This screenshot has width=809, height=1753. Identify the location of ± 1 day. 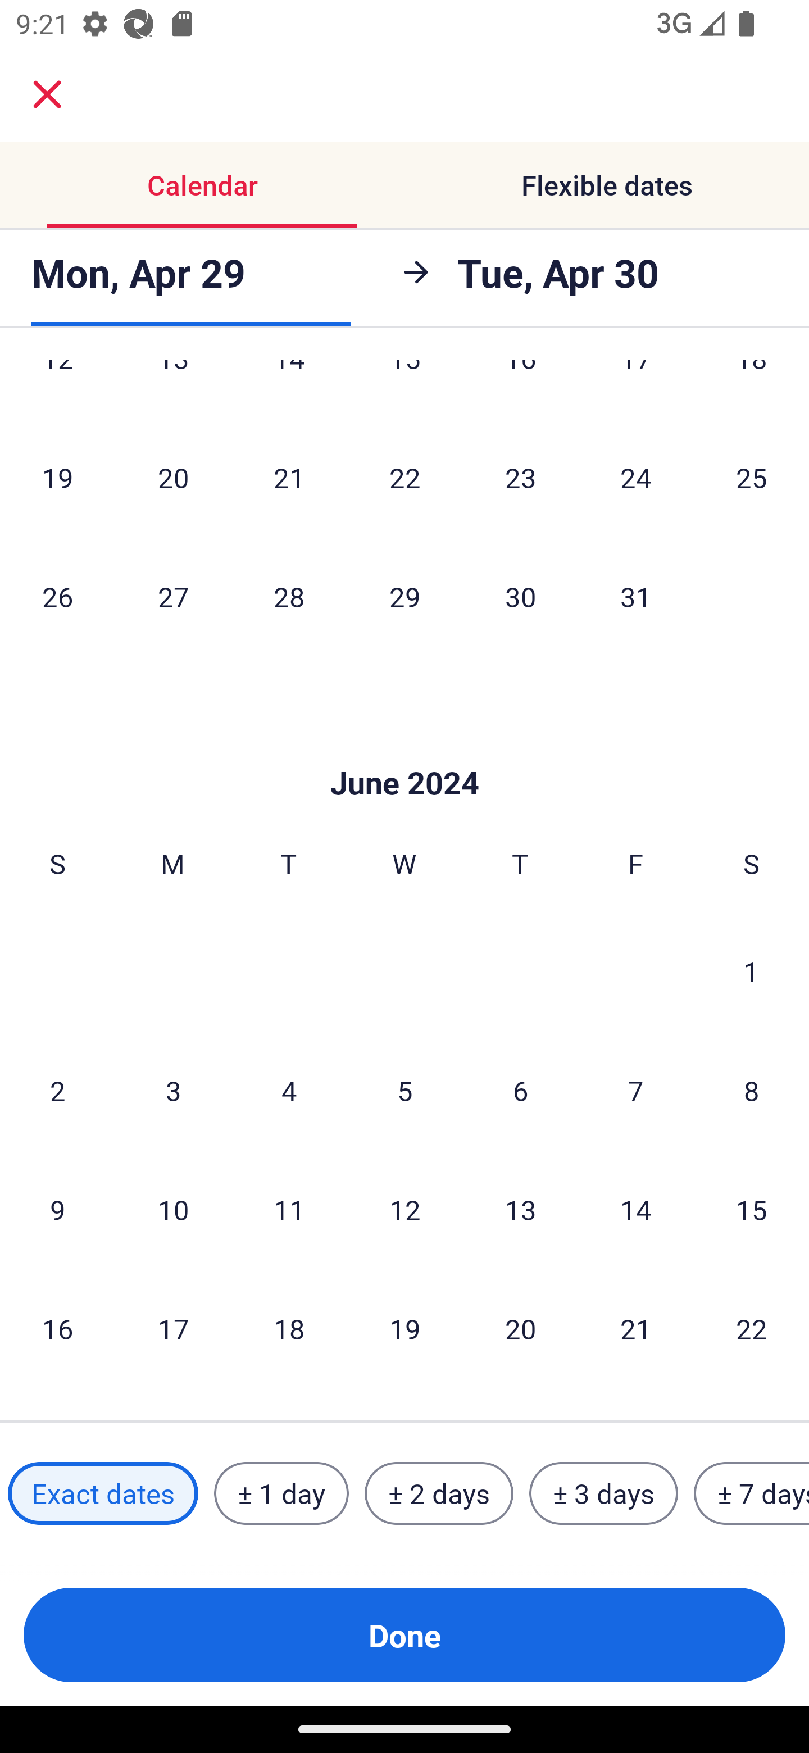
(281, 1493).